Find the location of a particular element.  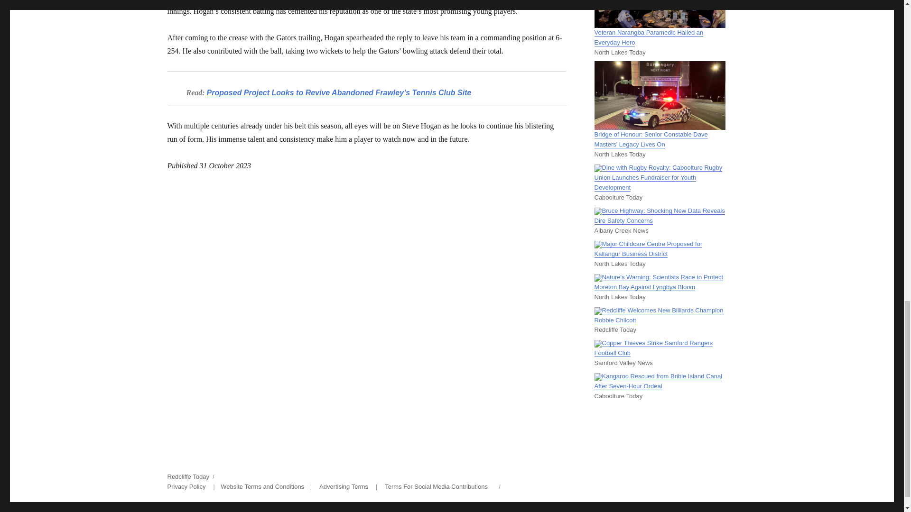

Redcliffe Welcomes New Billiards Champion Robbie Chilcott is located at coordinates (659, 315).